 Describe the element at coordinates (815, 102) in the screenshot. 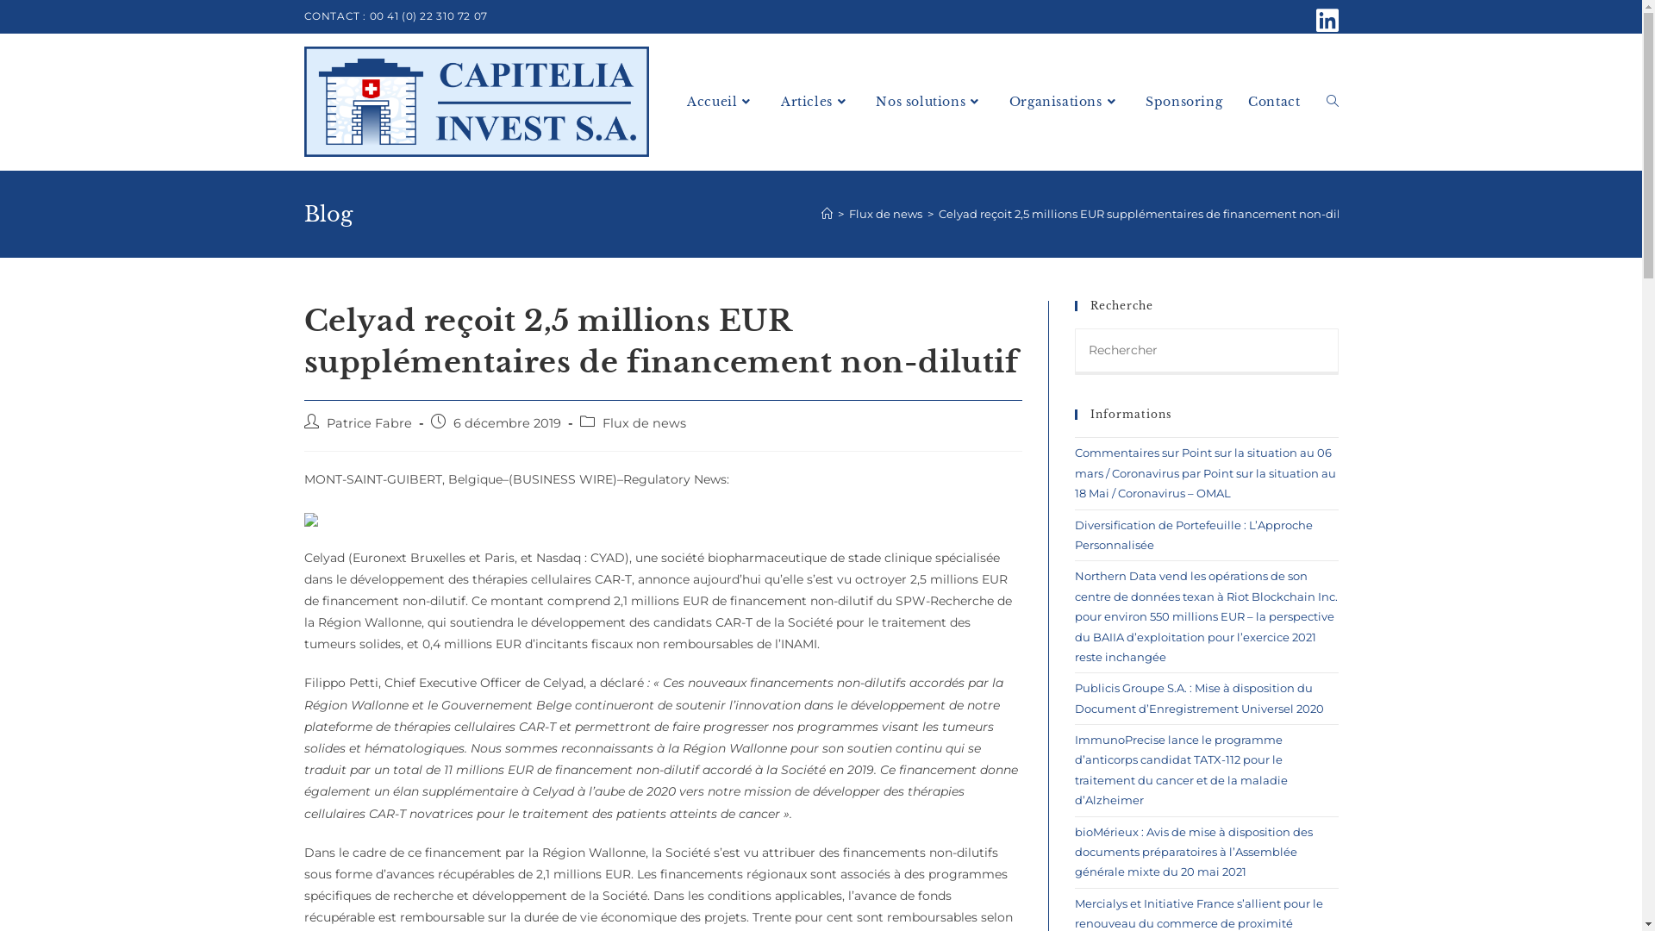

I see `Articles` at that location.